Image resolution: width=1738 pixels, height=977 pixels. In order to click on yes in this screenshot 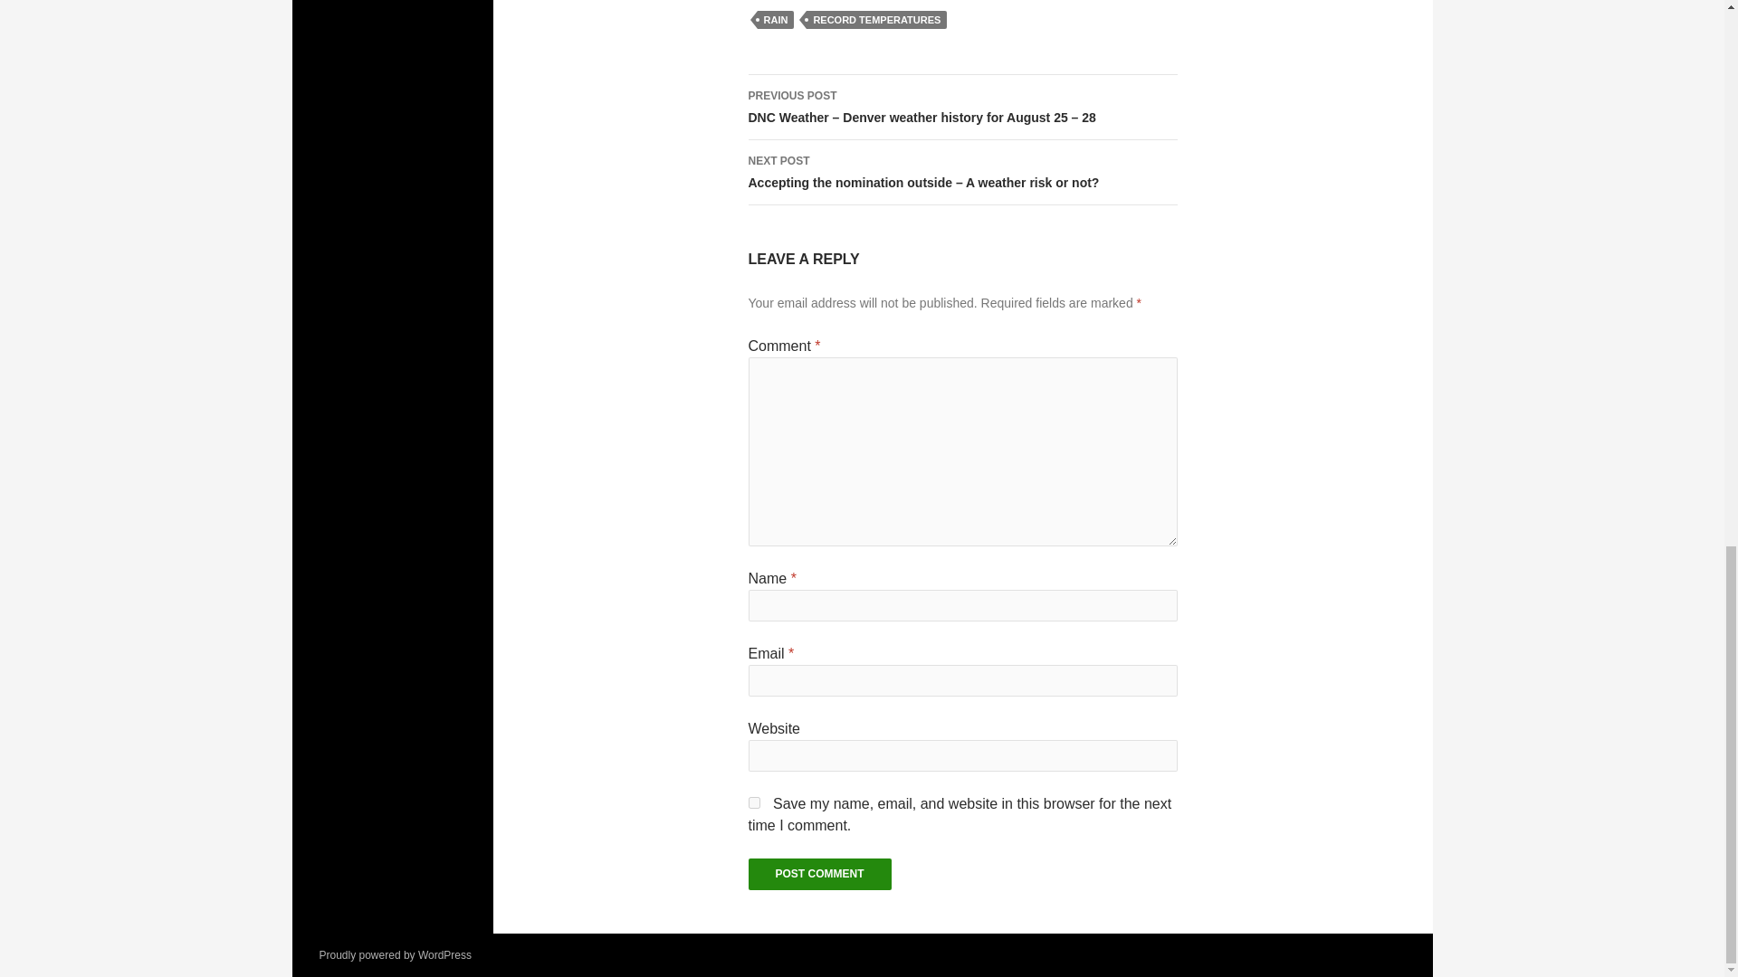, I will do `click(753, 803)`.